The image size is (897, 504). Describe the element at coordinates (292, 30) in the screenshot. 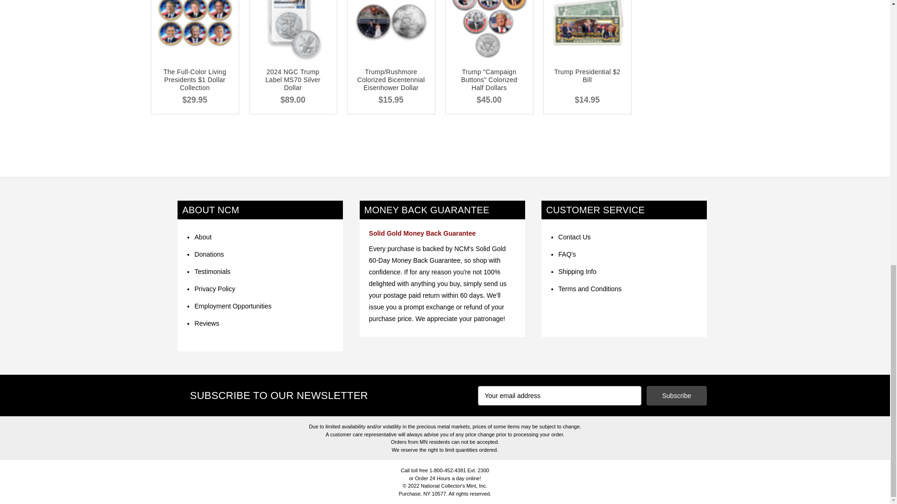

I see `A picture of the 2024 NGC Trump Label MS70 Silver Dollar` at that location.